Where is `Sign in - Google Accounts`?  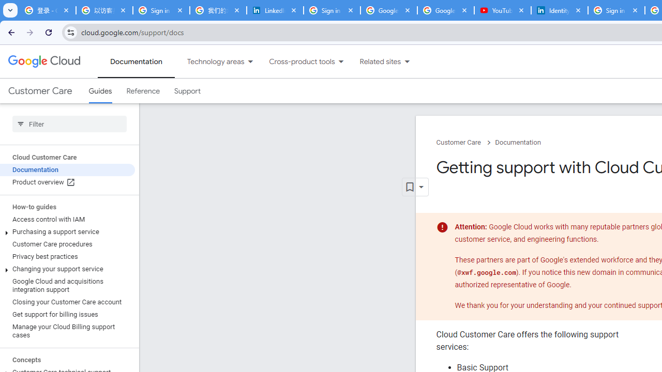
Sign in - Google Accounts is located at coordinates (616, 10).